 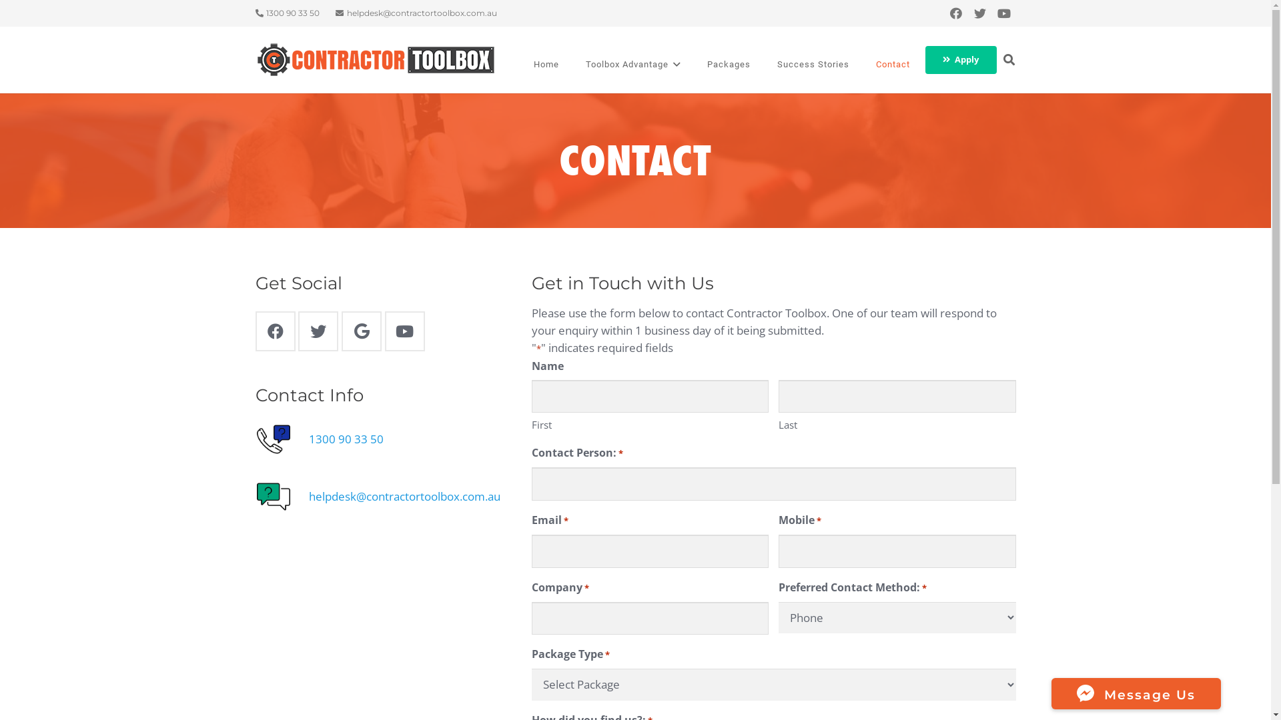 What do you see at coordinates (979, 13) in the screenshot?
I see `Twitter` at bounding box center [979, 13].